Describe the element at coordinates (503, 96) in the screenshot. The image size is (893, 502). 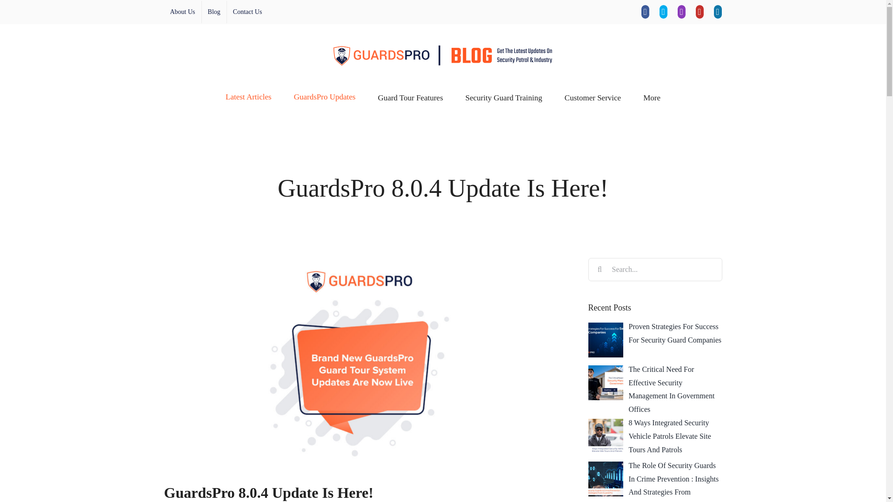
I see `Security Guard Training` at that location.